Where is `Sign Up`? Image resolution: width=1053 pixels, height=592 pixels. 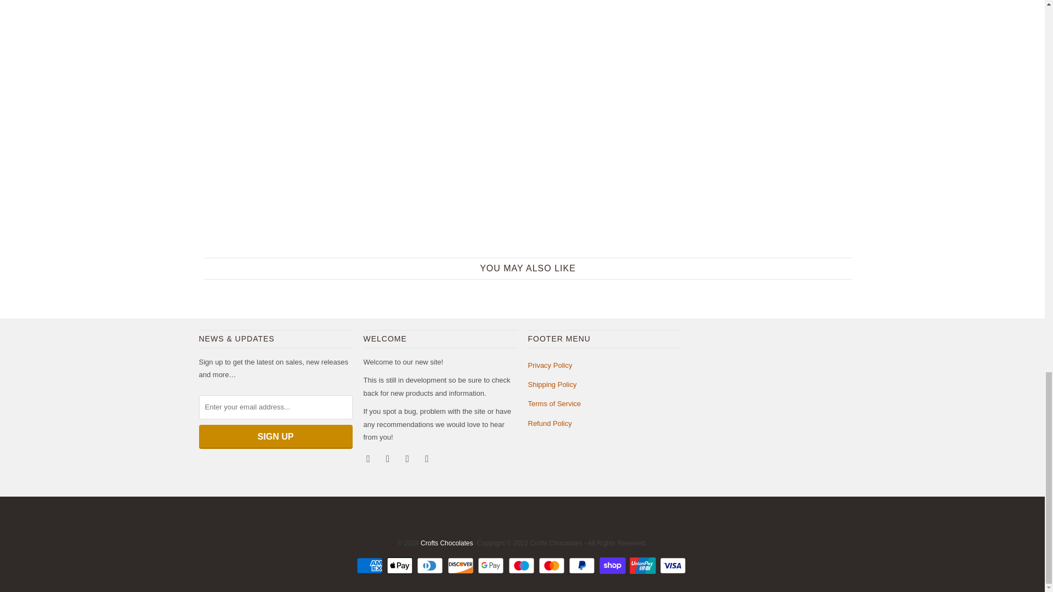 Sign Up is located at coordinates (275, 436).